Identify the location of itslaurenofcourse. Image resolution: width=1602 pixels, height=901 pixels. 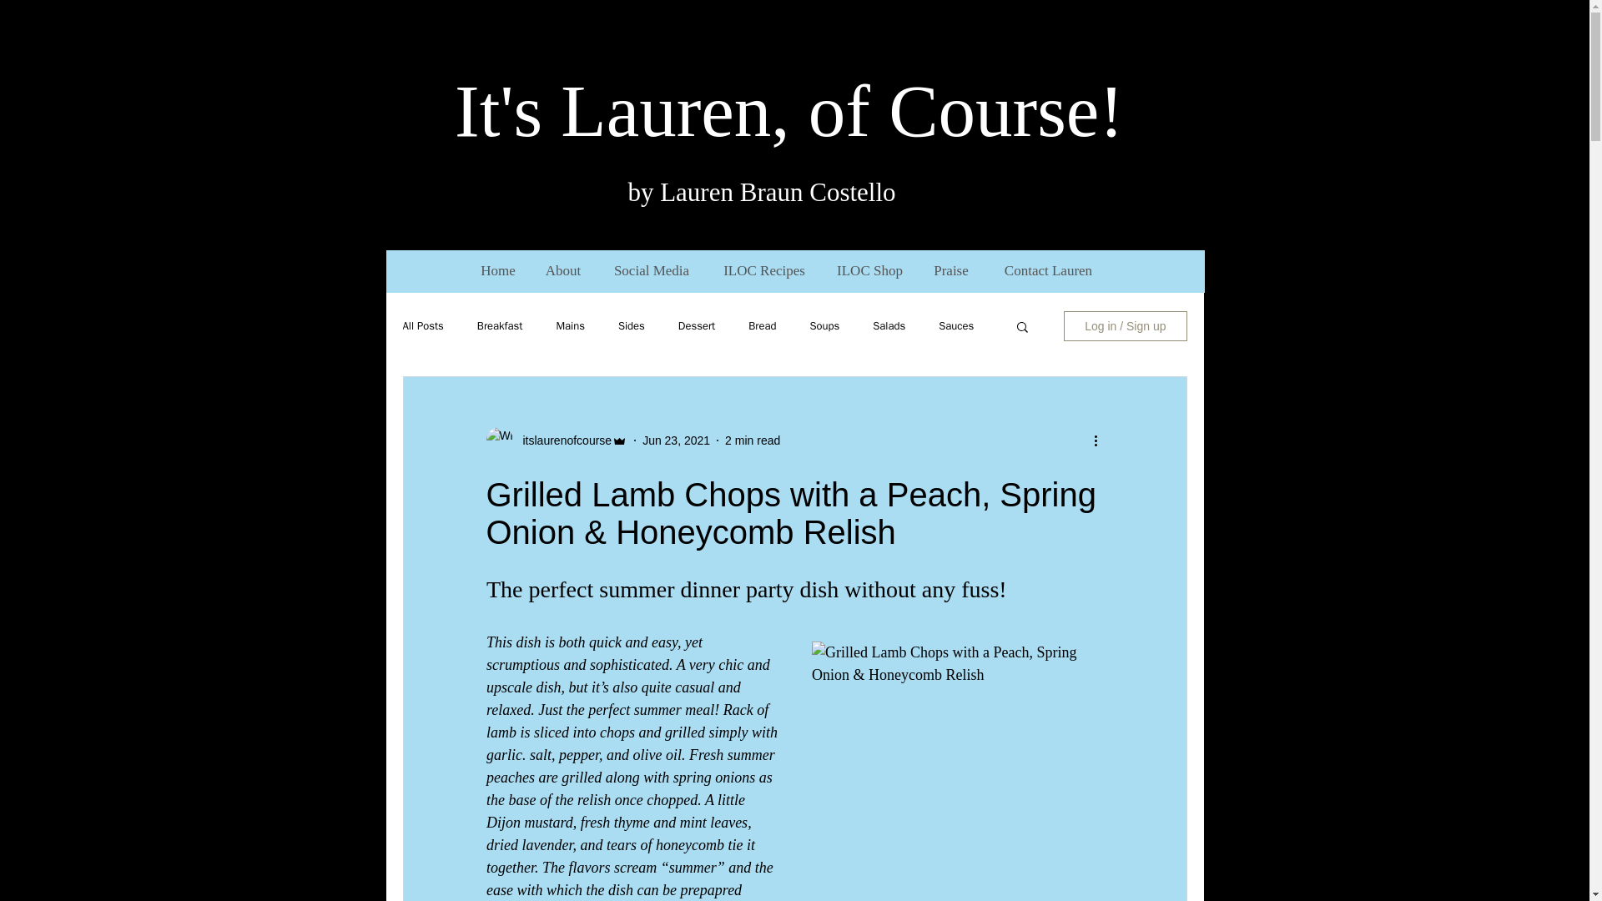
(562, 440).